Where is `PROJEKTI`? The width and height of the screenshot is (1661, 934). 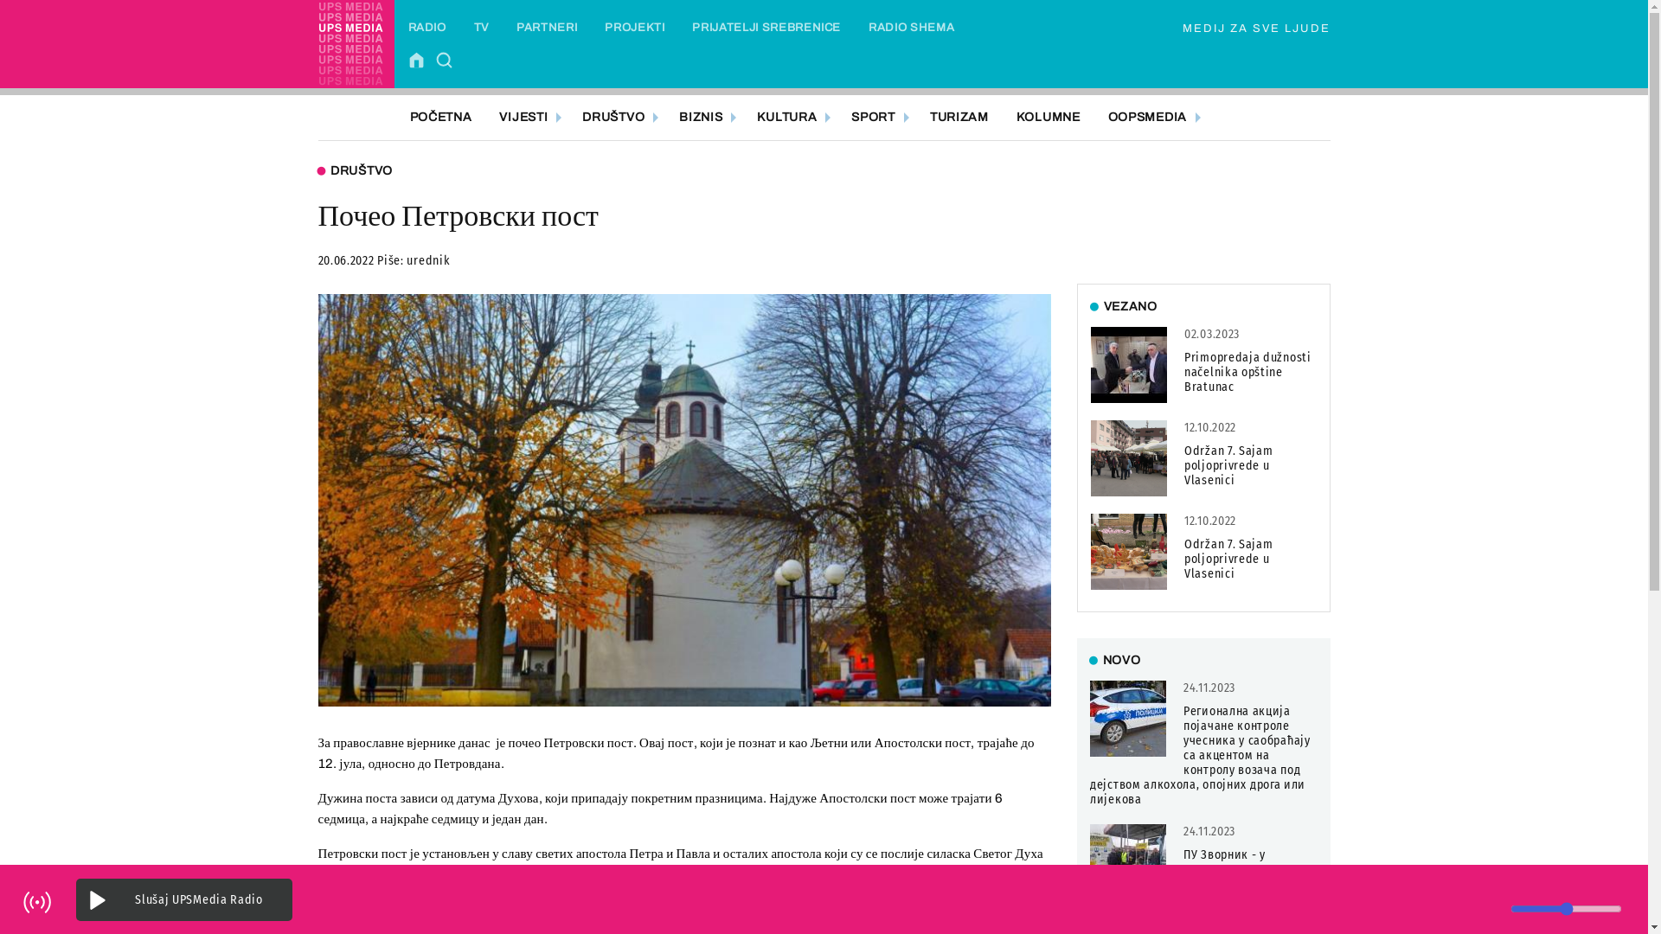 PROJEKTI is located at coordinates (635, 28).